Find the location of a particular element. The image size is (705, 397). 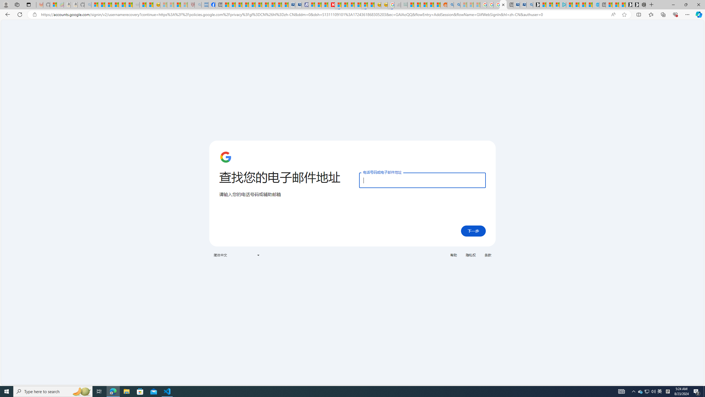

Recipes - MSN - Sleeping is located at coordinates (164, 5).